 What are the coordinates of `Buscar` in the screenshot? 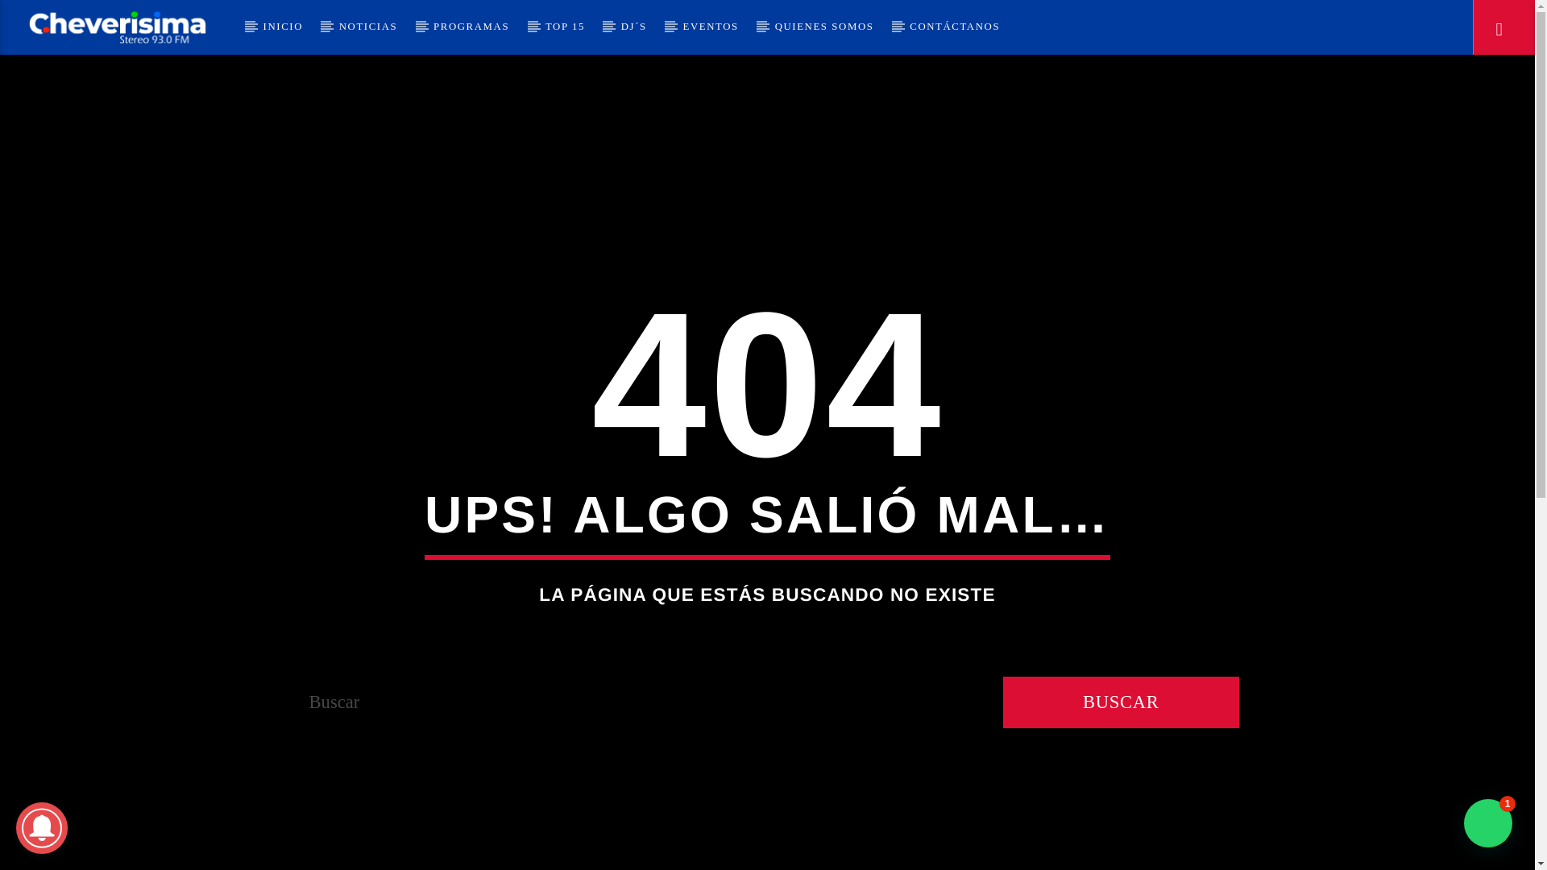 It's located at (1120, 702).